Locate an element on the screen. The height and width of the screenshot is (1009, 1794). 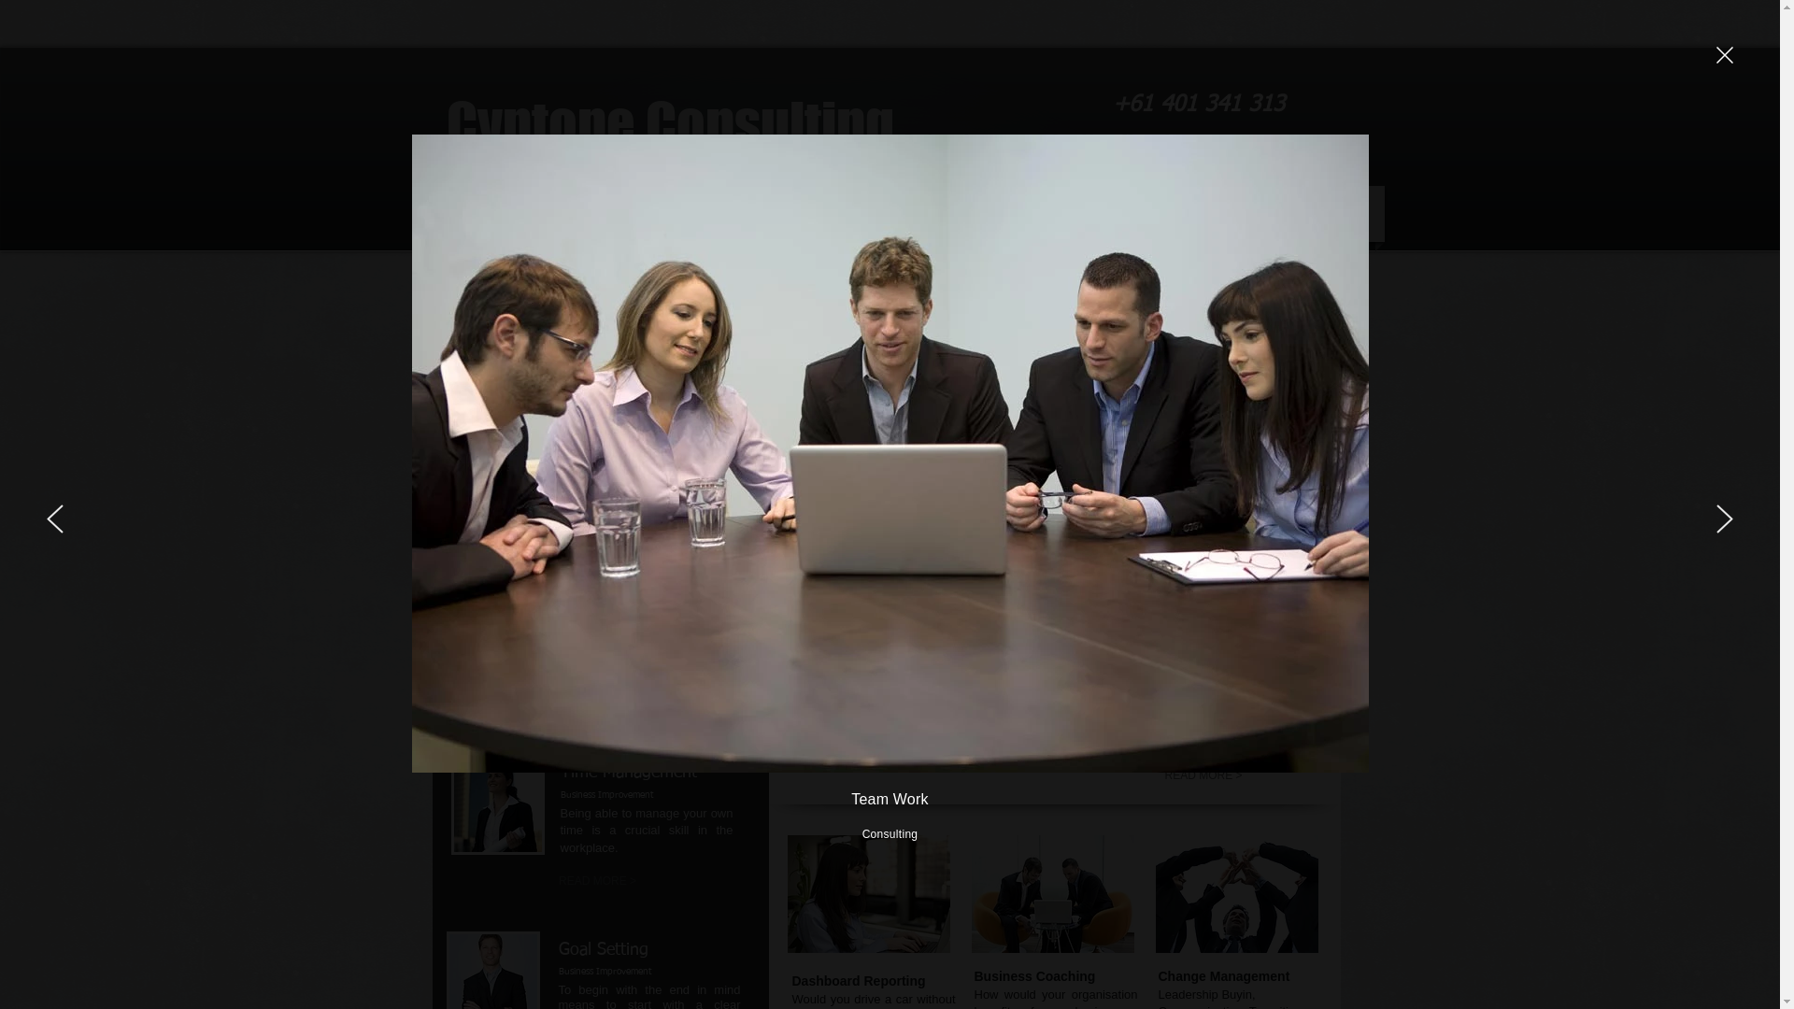
Business Coaching is located at coordinates (1052, 894).